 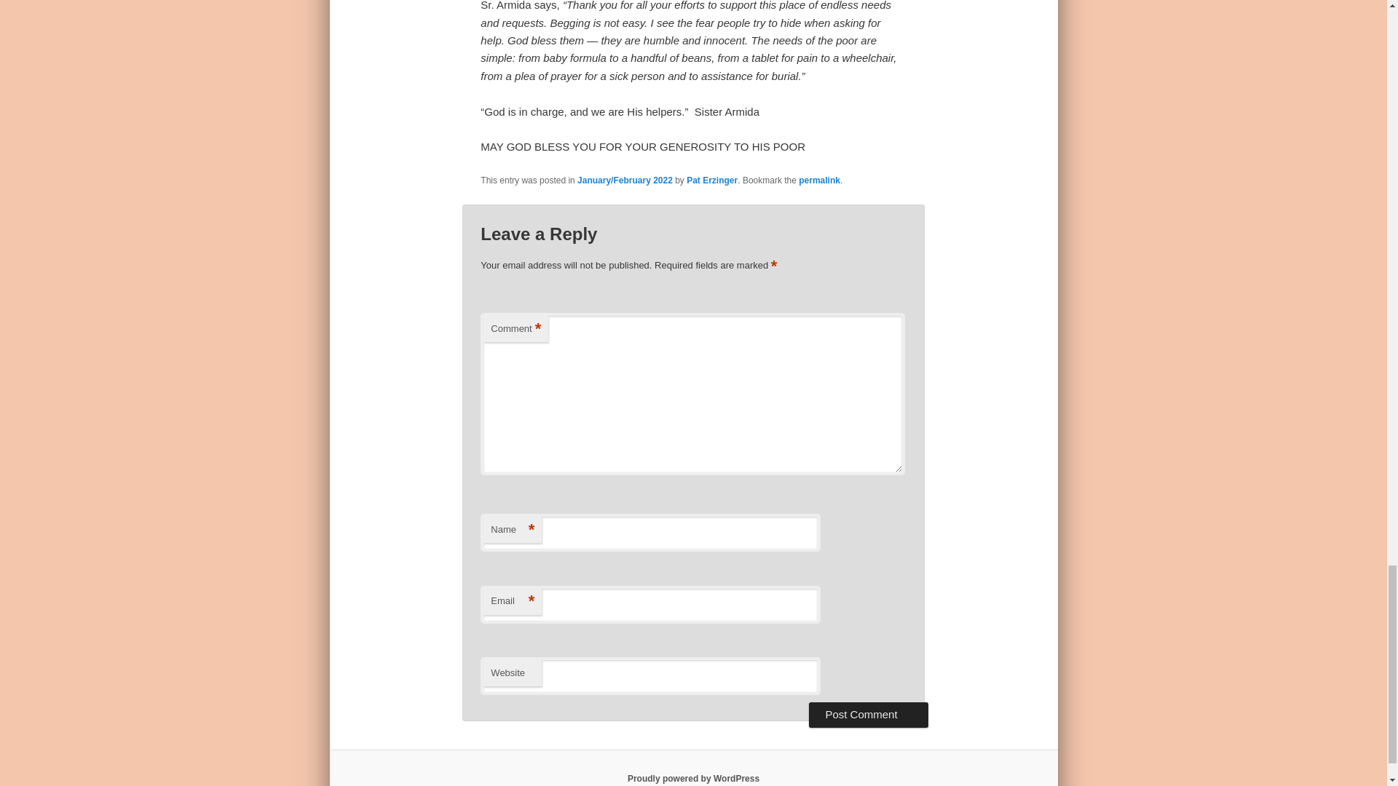 I want to click on Pat Erzinger, so click(x=712, y=180).